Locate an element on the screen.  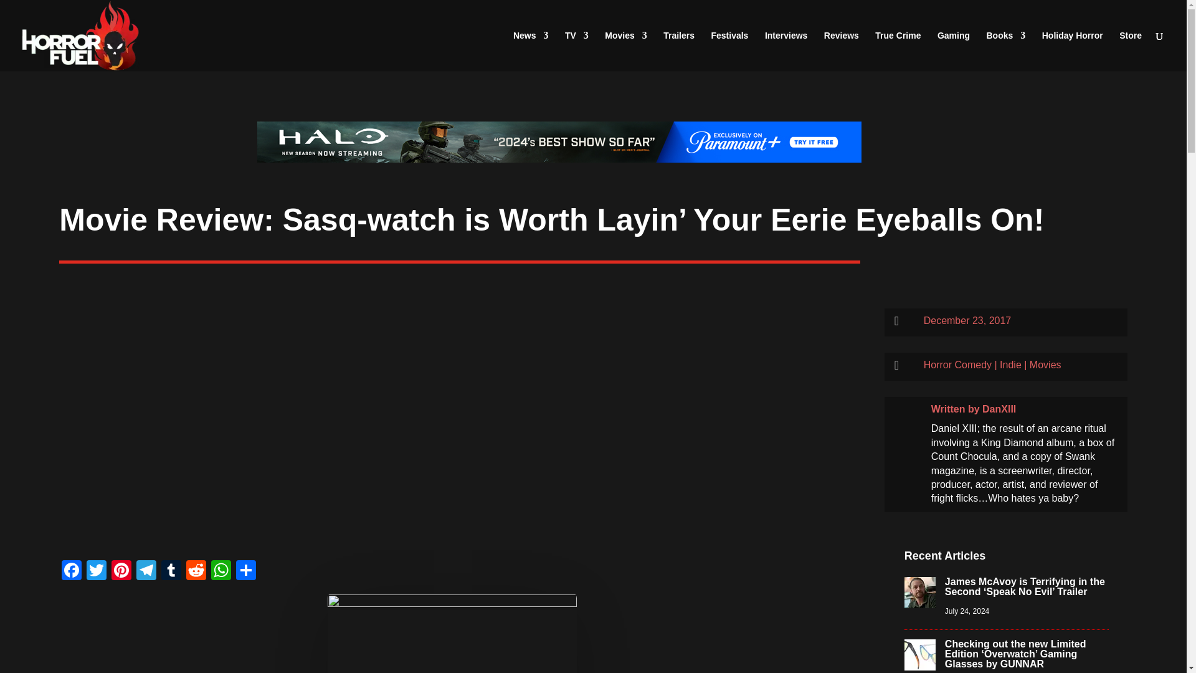
Movies is located at coordinates (625, 51).